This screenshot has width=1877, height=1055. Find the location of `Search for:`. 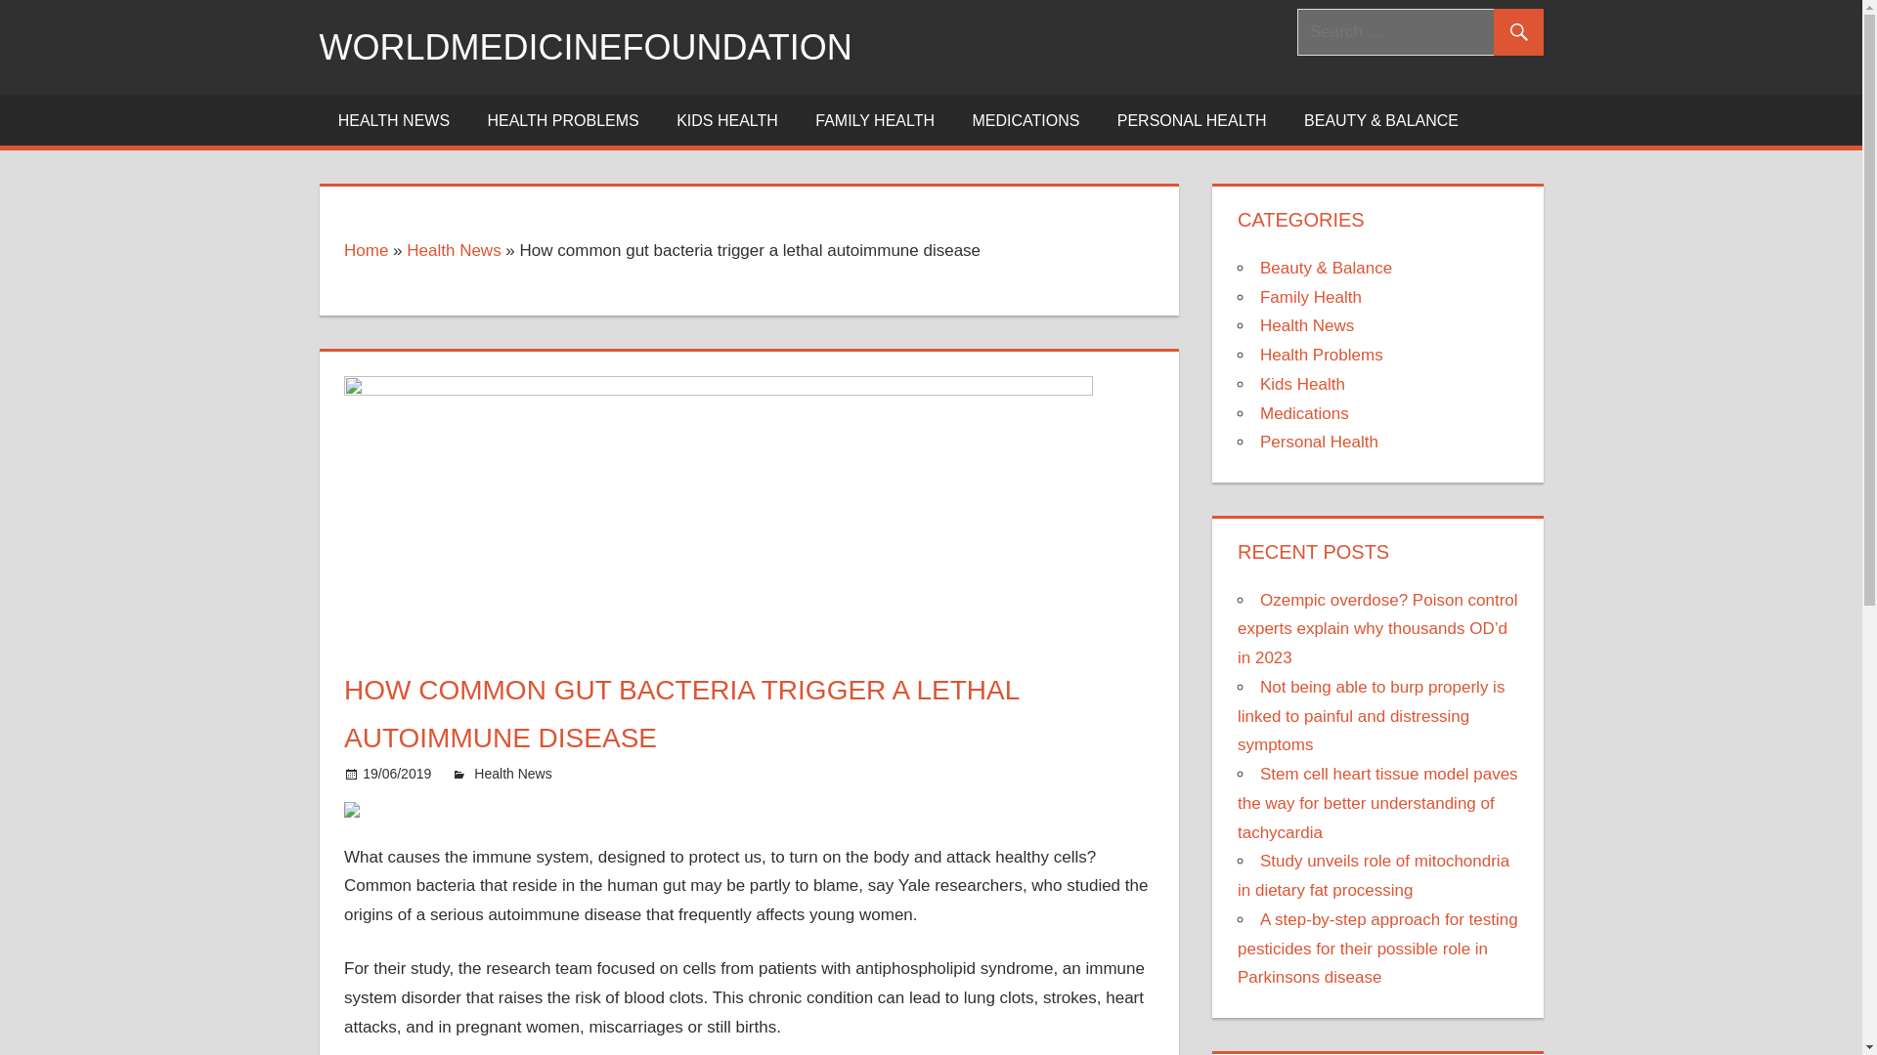

Search for: is located at coordinates (1419, 31).